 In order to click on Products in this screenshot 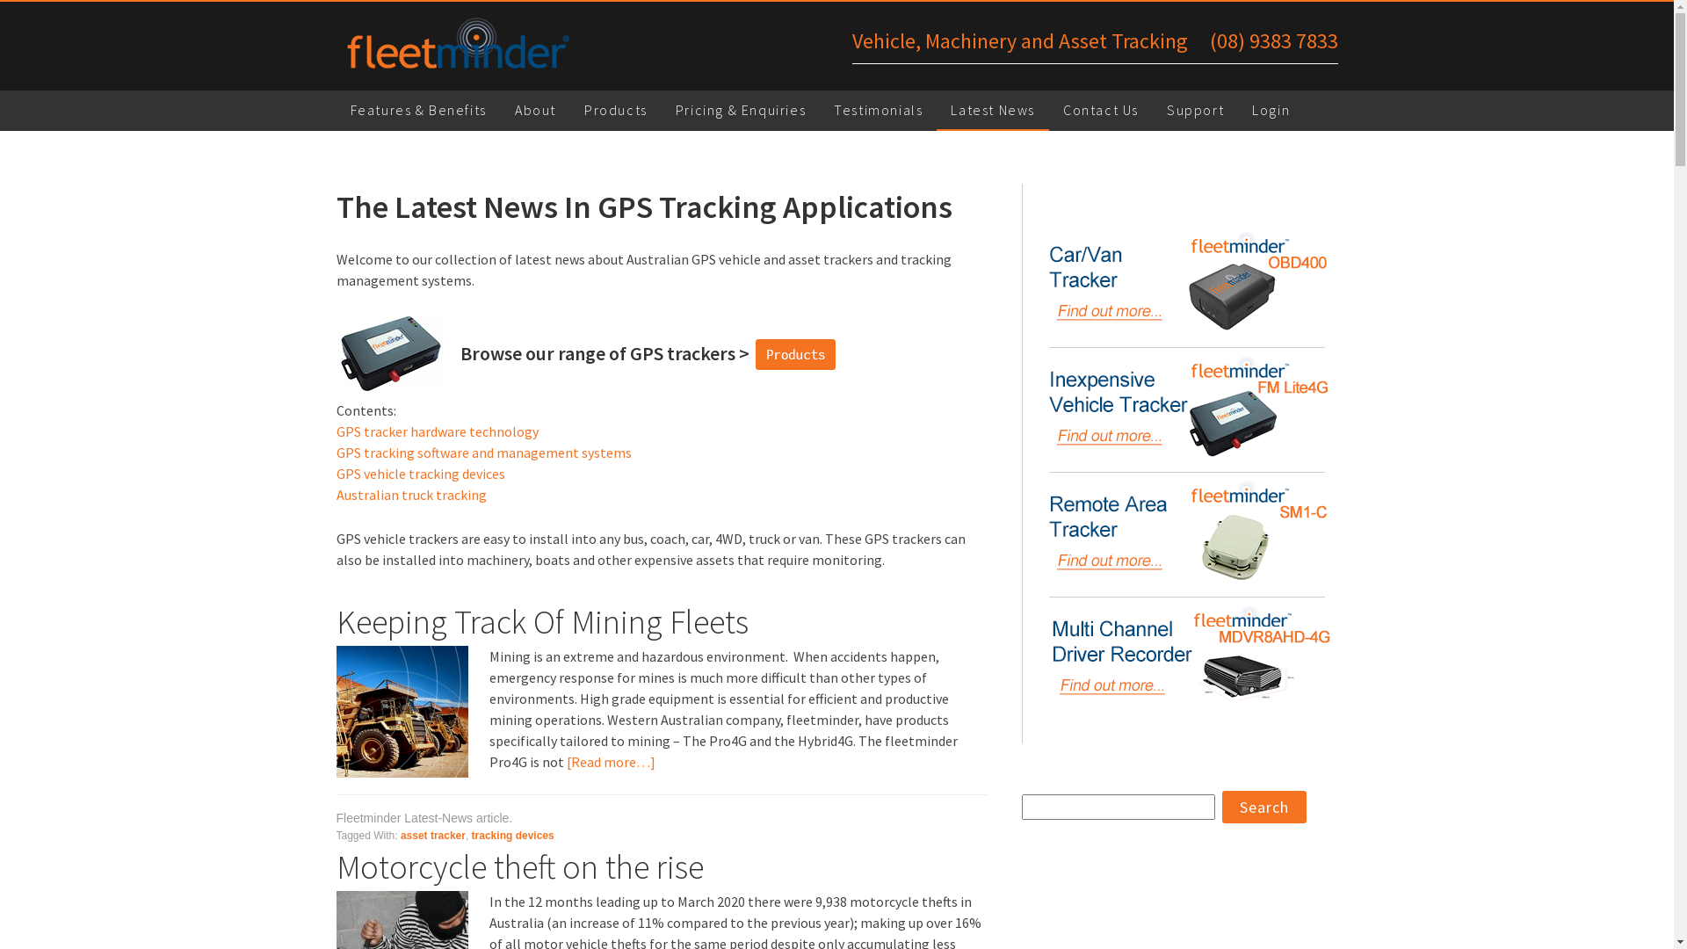, I will do `click(616, 111)`.